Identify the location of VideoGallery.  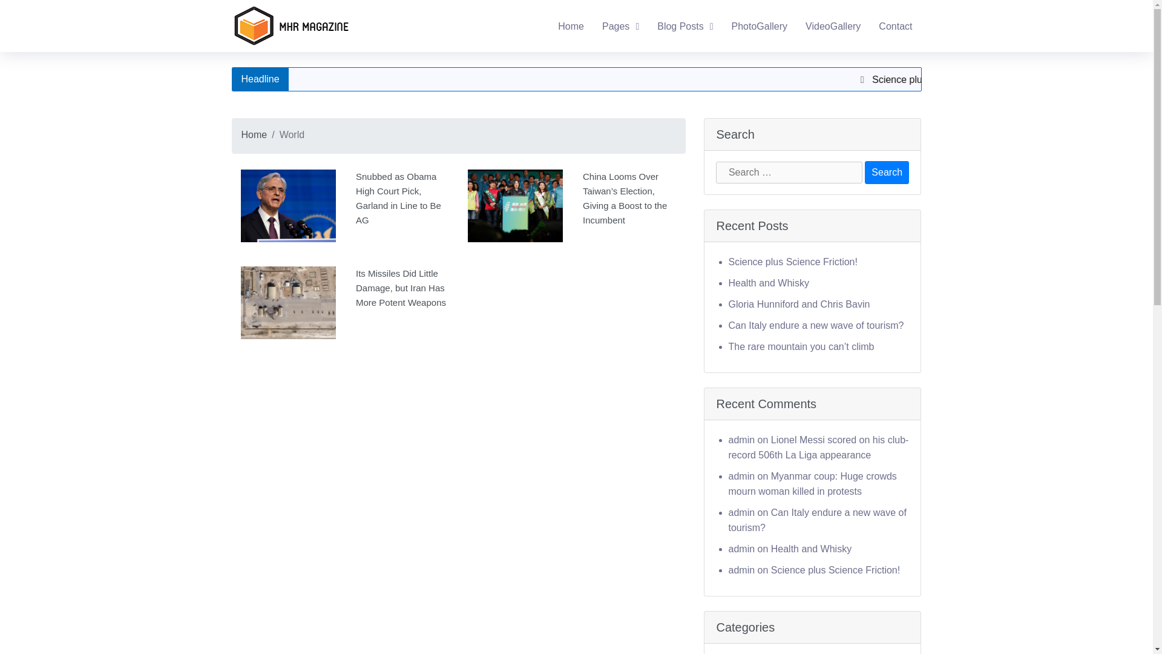
(833, 26).